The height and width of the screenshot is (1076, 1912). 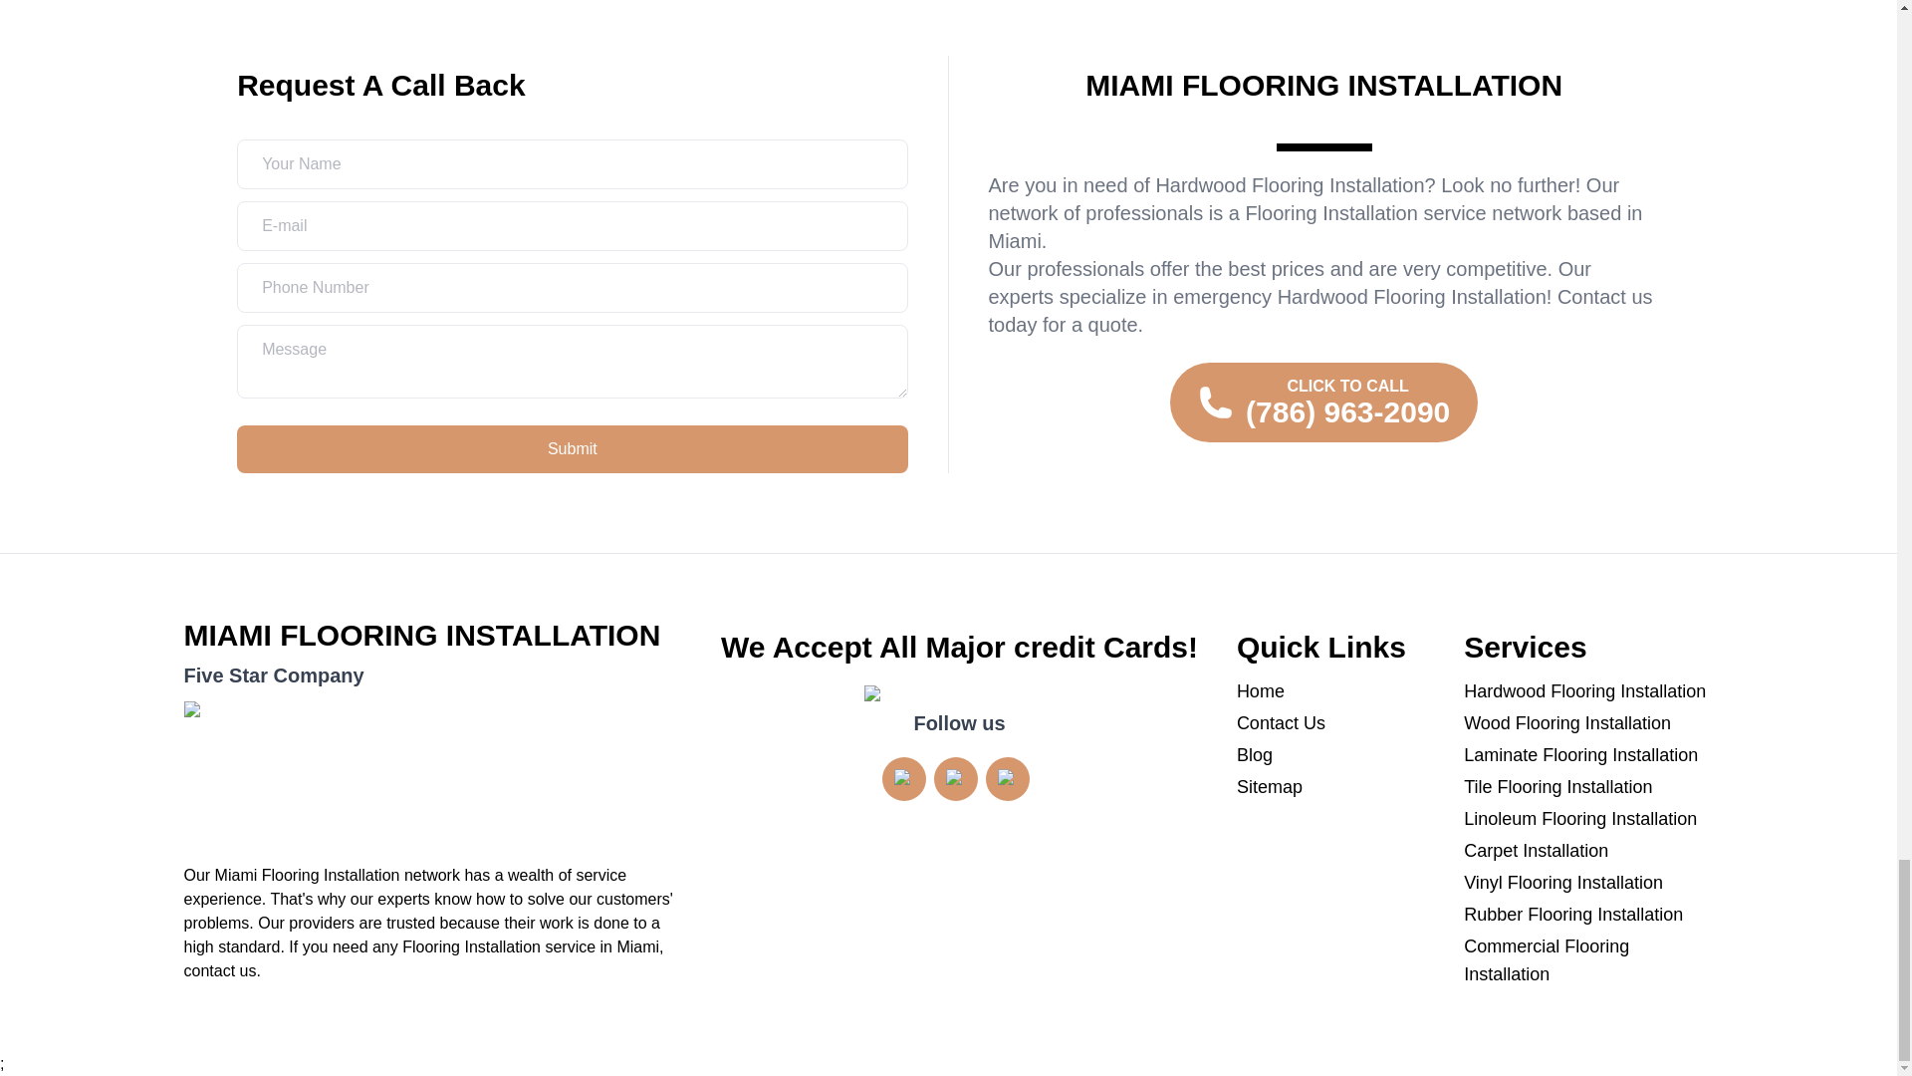 What do you see at coordinates (1324, 402) in the screenshot?
I see `Click to call us` at bounding box center [1324, 402].